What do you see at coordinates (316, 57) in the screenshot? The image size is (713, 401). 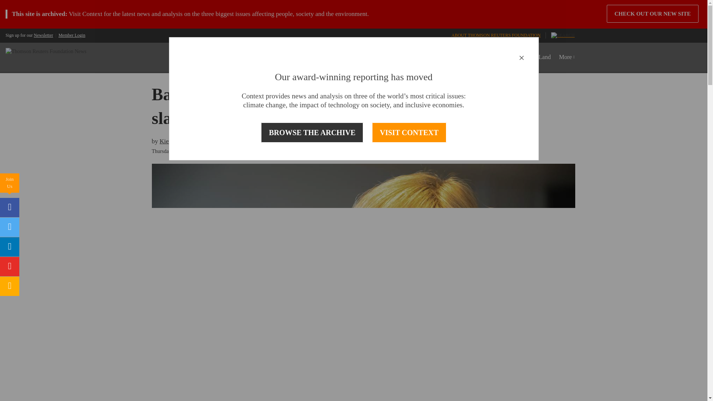 I see `Coronavirus` at bounding box center [316, 57].